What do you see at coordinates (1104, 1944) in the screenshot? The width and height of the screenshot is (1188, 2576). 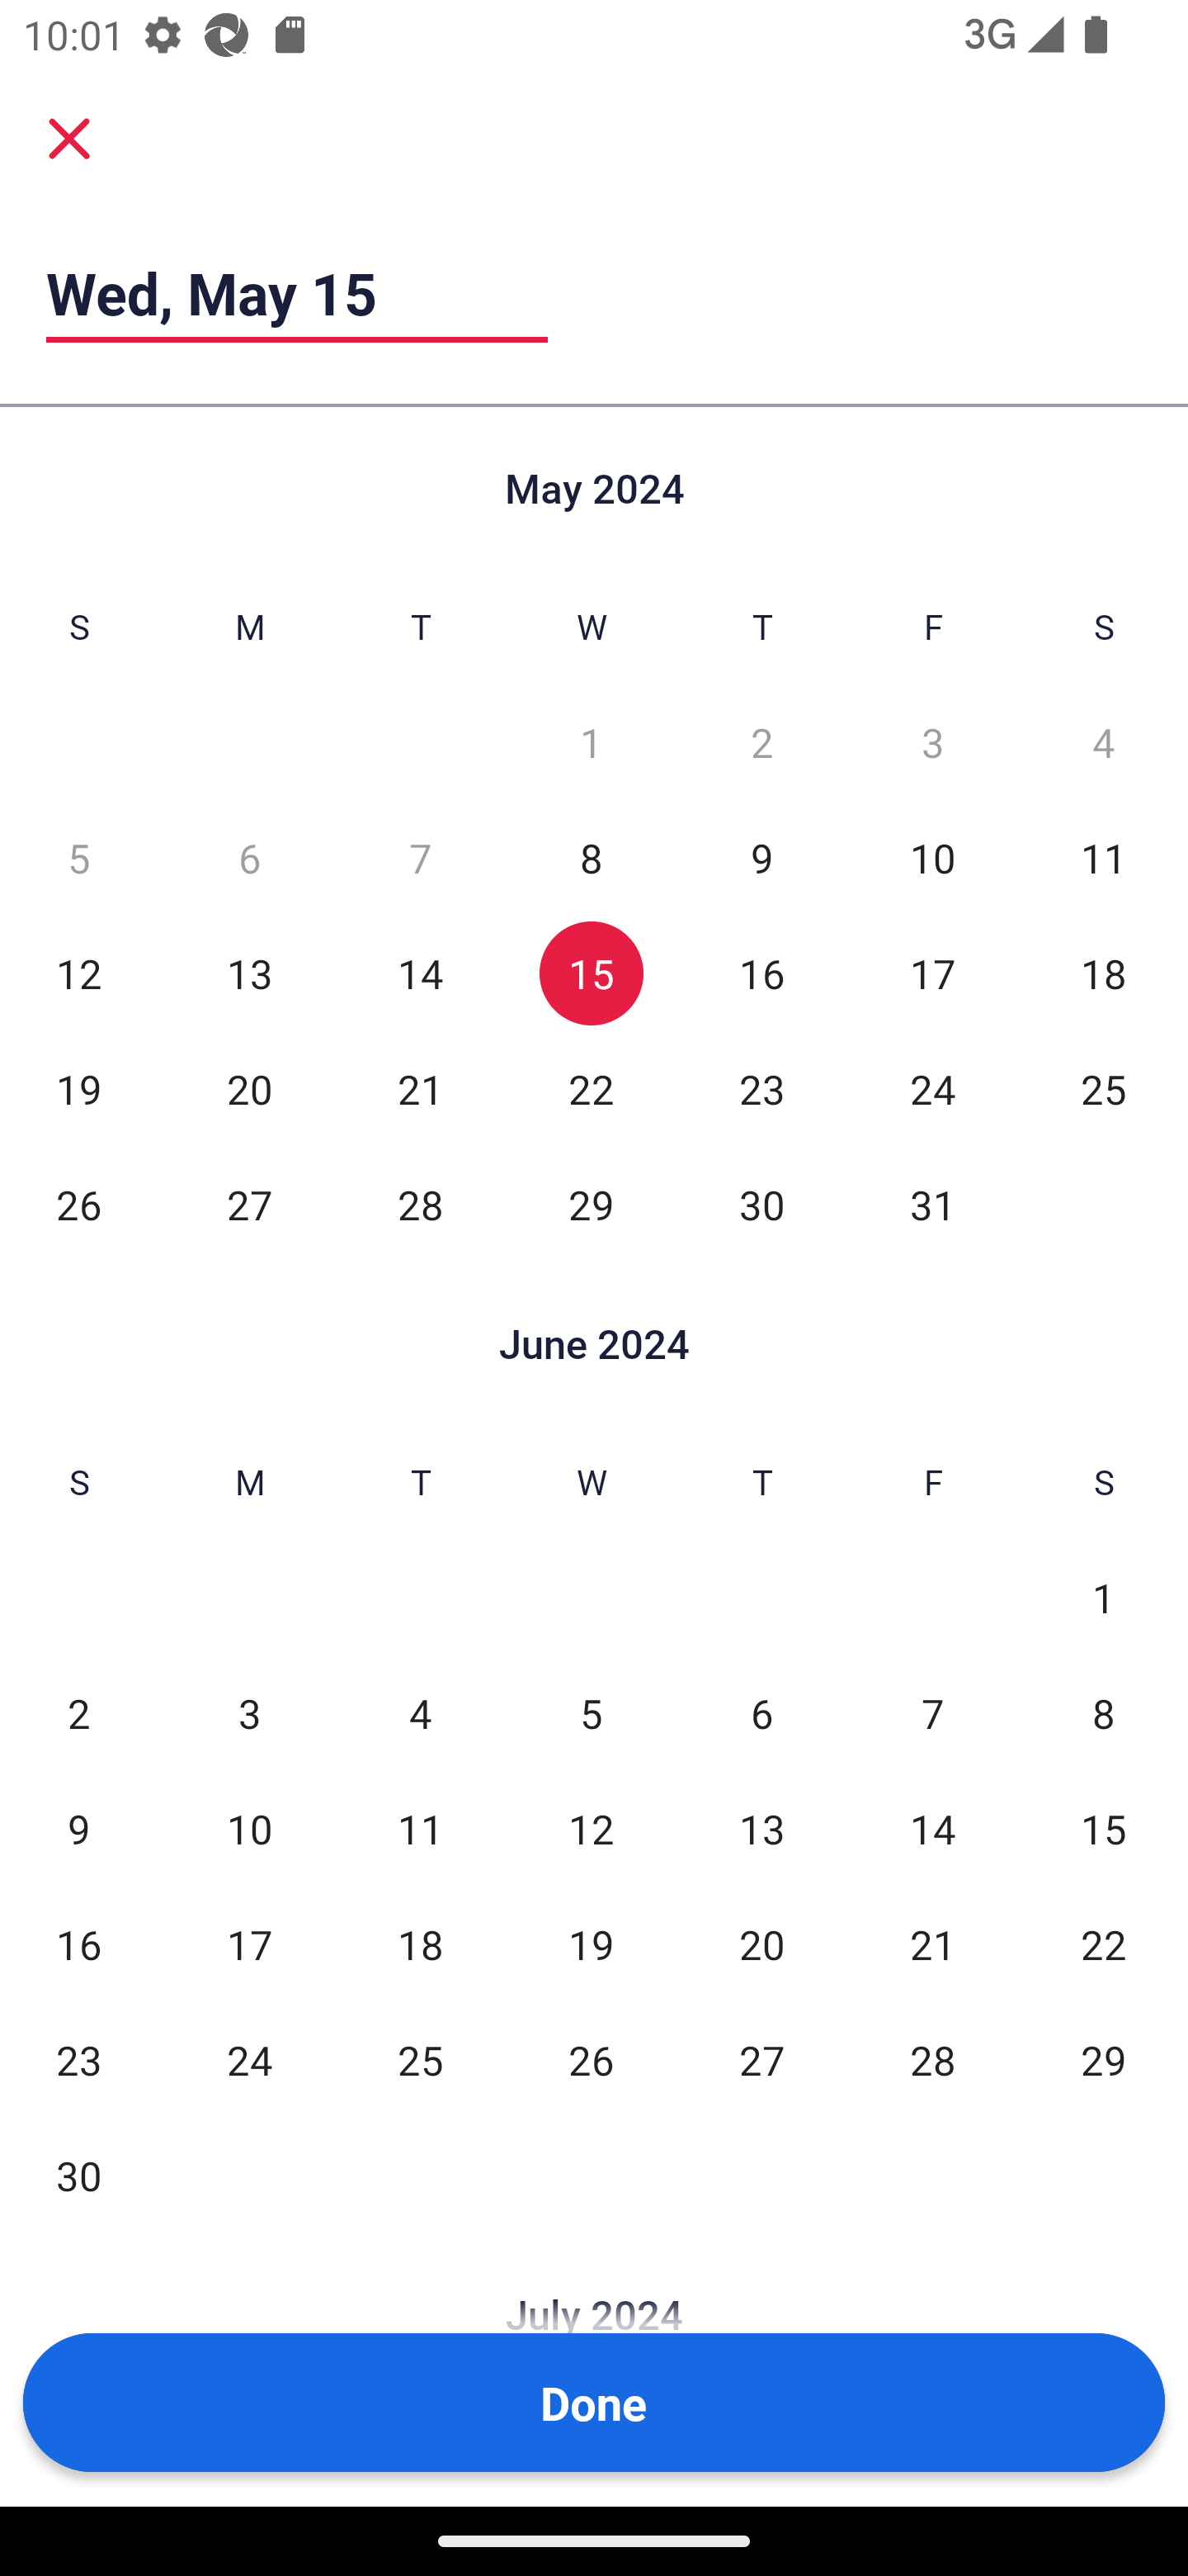 I see `22 Sat, Jun 22, Not Selected` at bounding box center [1104, 1944].